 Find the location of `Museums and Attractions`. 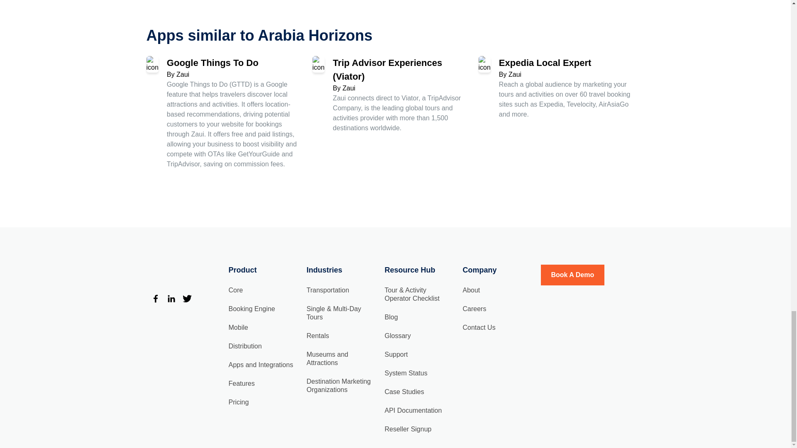

Museums and Attractions is located at coordinates (327, 358).